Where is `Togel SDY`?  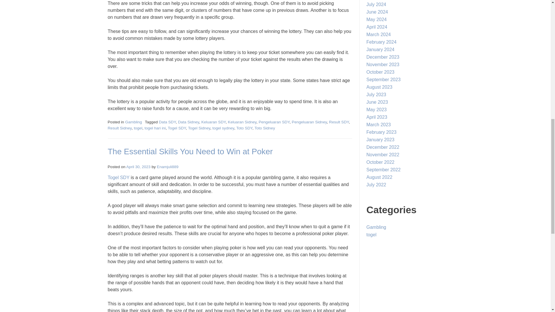
Togel SDY is located at coordinates (177, 128).